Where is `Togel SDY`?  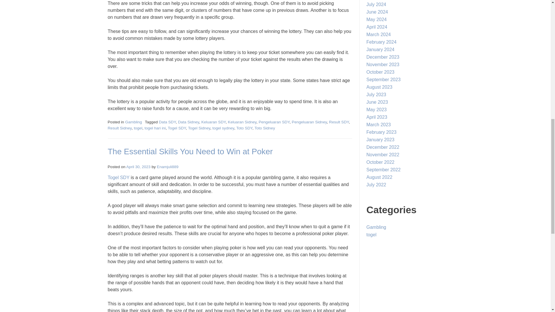
Togel SDY is located at coordinates (177, 128).